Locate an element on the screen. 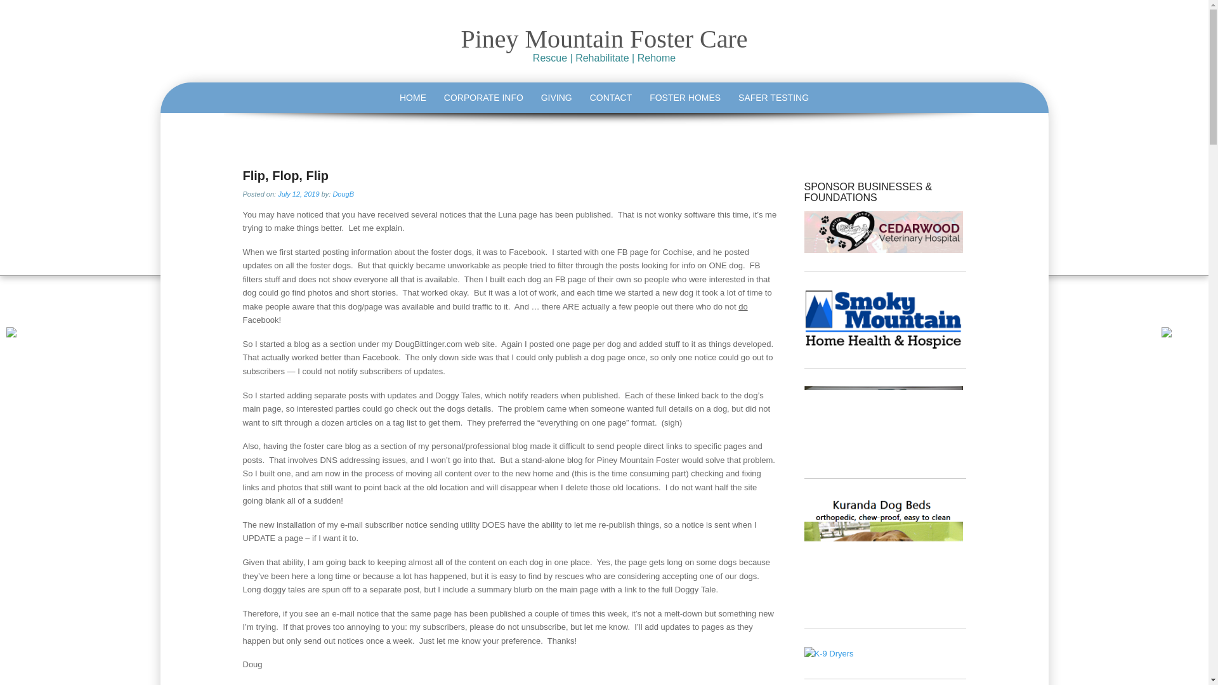  July 12, 2019 is located at coordinates (298, 194).